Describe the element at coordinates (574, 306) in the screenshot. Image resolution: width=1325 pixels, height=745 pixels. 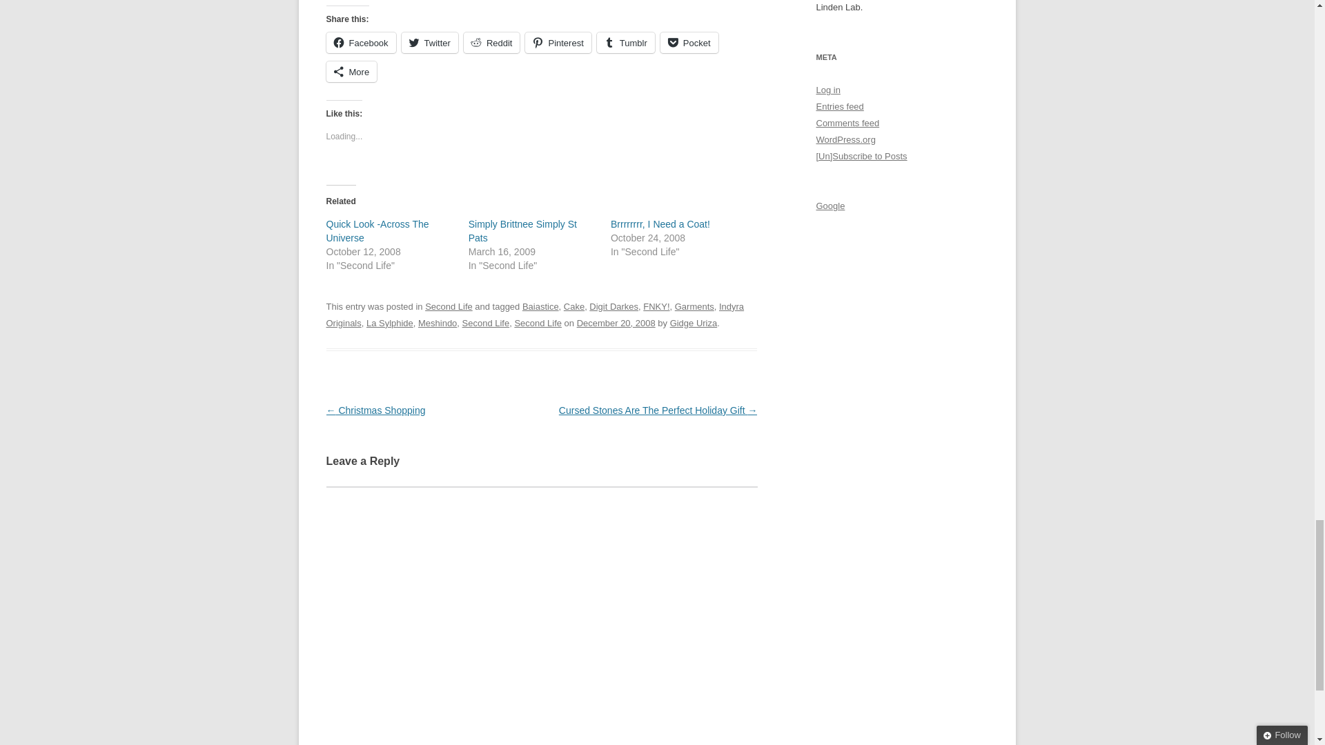
I see `Cake` at that location.